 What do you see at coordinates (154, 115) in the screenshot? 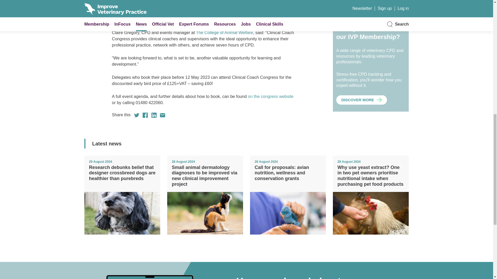
I see `Share on LinkedIn` at bounding box center [154, 115].